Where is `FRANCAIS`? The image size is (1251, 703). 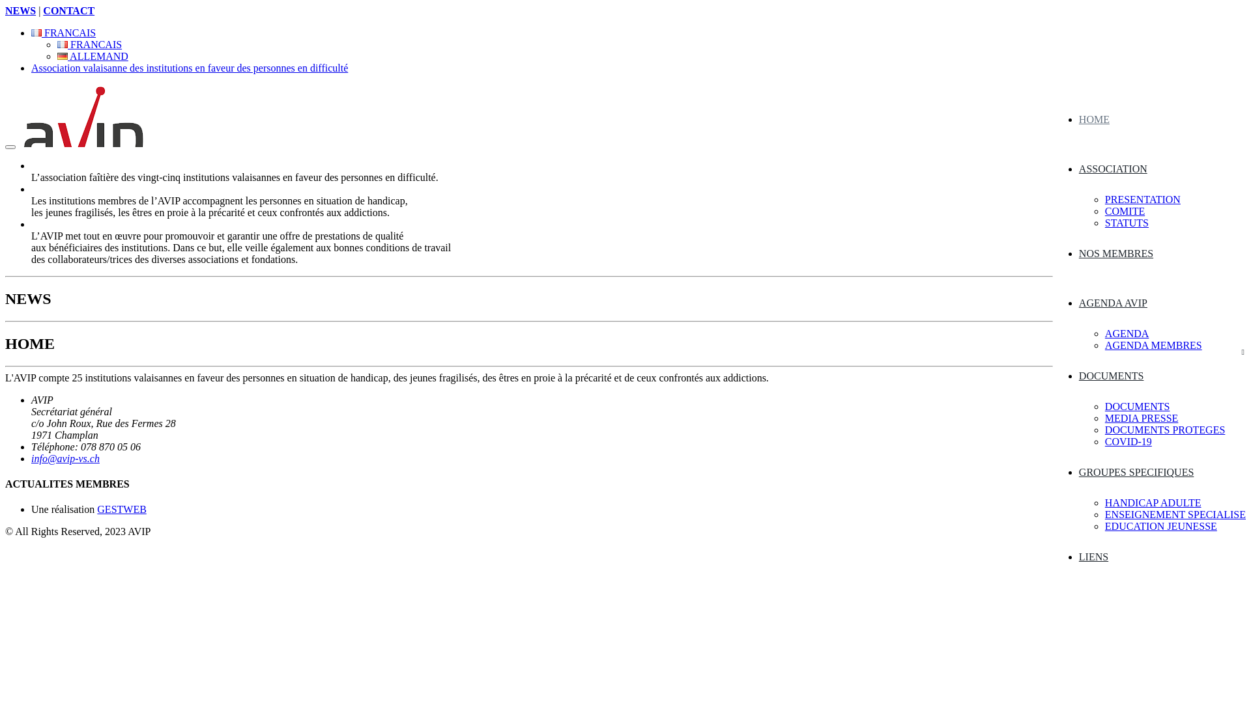 FRANCAIS is located at coordinates (64, 33).